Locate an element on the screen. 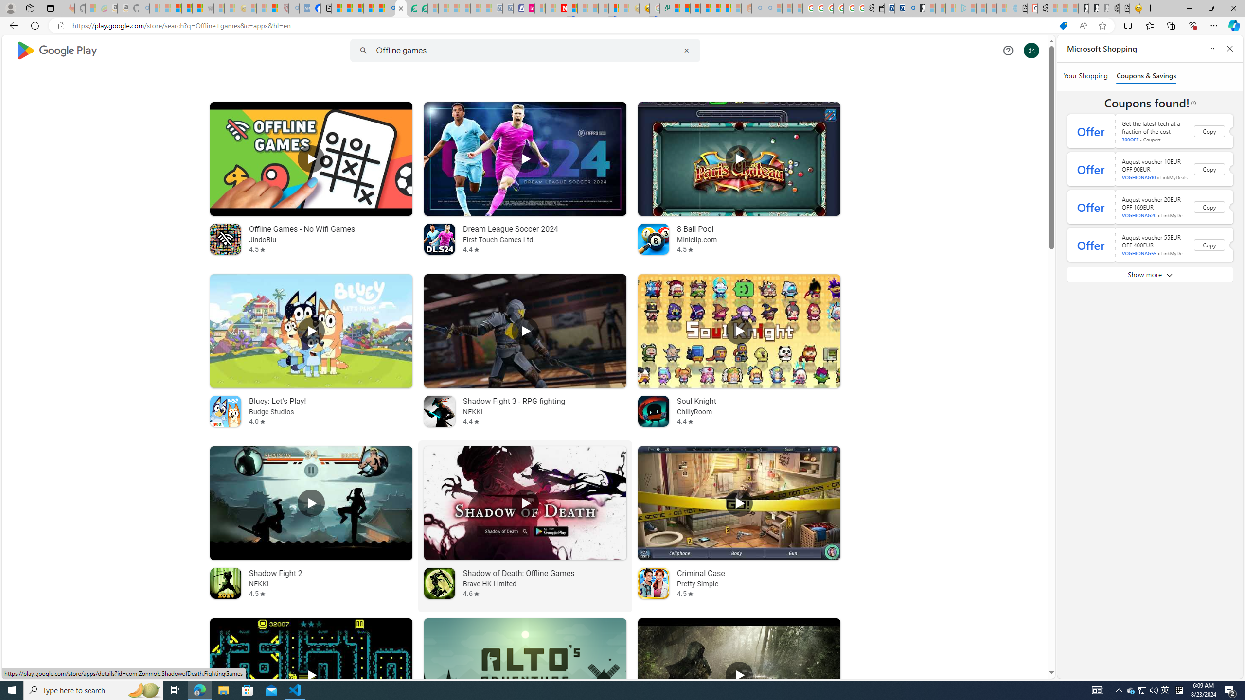 The image size is (1245, 700). Cheap Car Rentals - Save70.com - Sleeping is located at coordinates (497, 8).